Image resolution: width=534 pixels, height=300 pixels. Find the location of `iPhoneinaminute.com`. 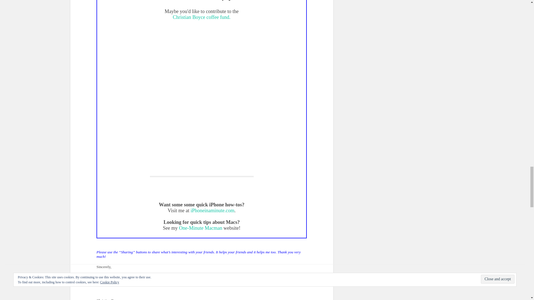

iPhoneinaminute.com is located at coordinates (212, 211).